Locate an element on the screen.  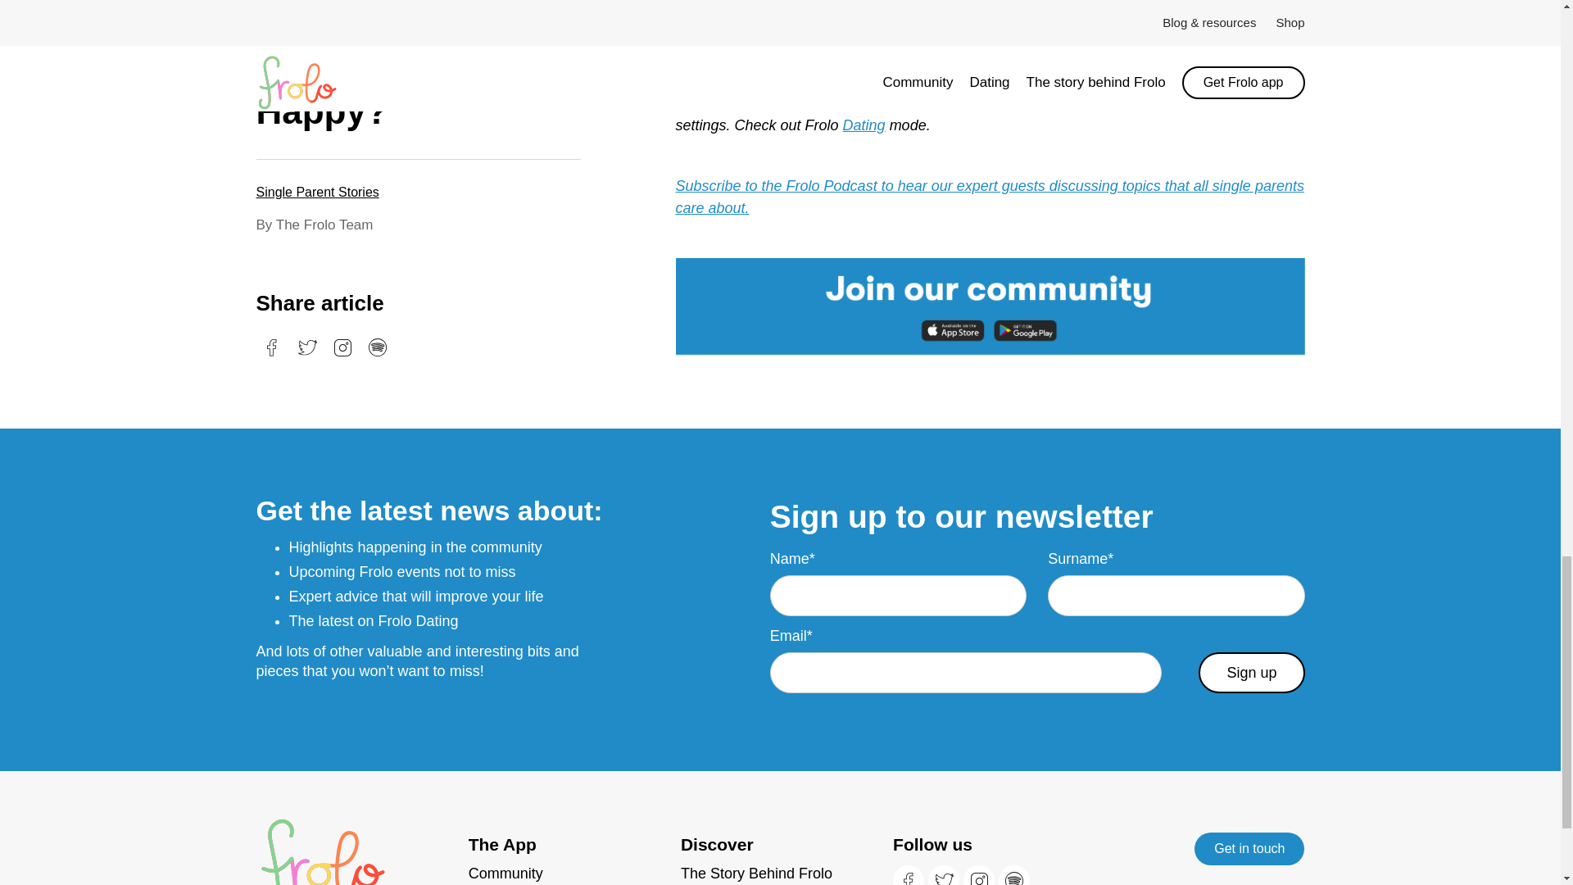
Frolo Dating is located at coordinates (714, 80).